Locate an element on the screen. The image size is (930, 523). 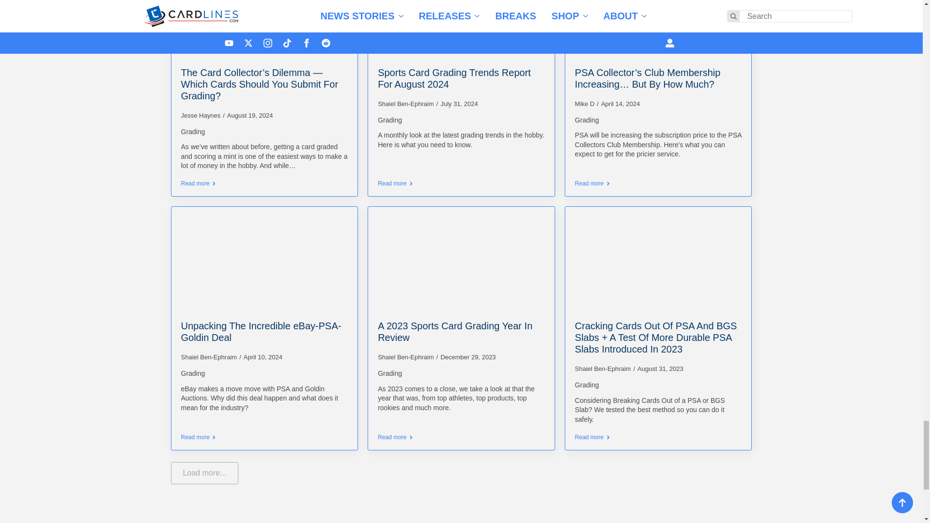
Posts by Jesse Haynes is located at coordinates (201, 115).